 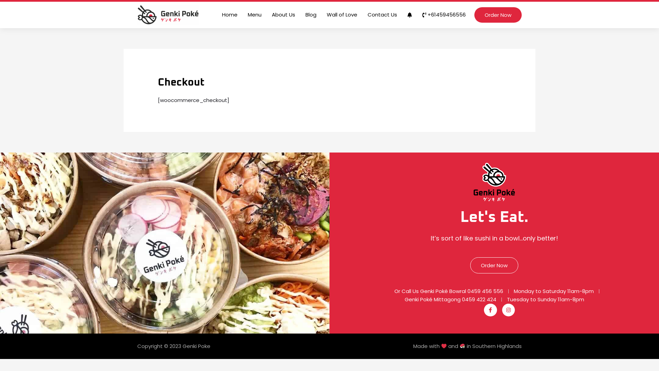 I want to click on Contact Us, so click(x=382, y=15).